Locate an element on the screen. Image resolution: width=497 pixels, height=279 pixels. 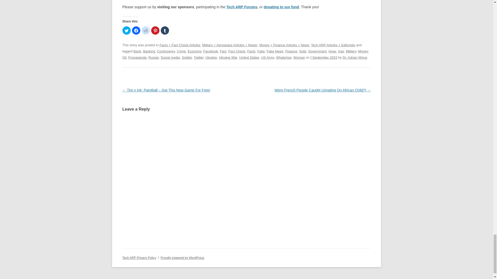
Tech ARP Forums is located at coordinates (242, 7).